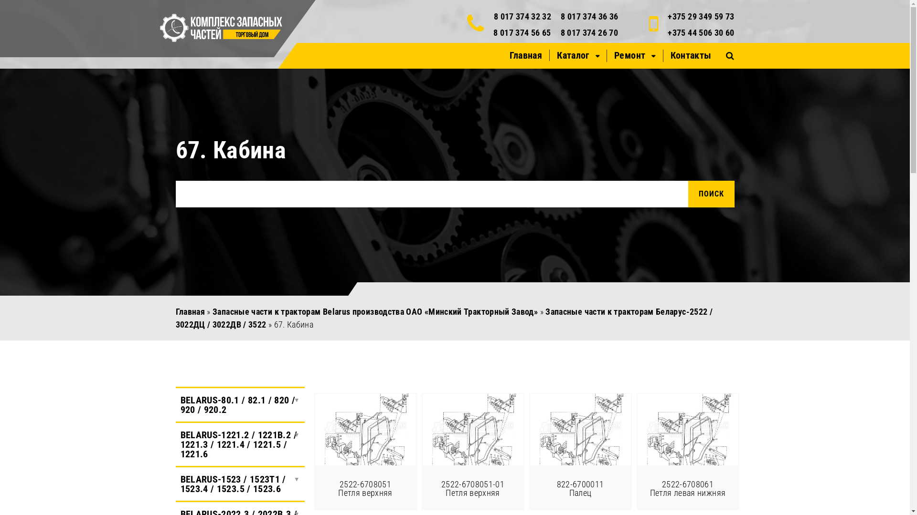 This screenshot has height=515, width=917. I want to click on +375 29 349 59 73, so click(701, 16).